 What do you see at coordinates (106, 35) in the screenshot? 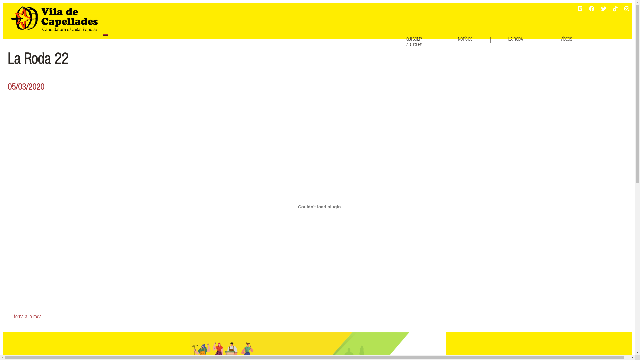
I see `Toggle navigation` at bounding box center [106, 35].